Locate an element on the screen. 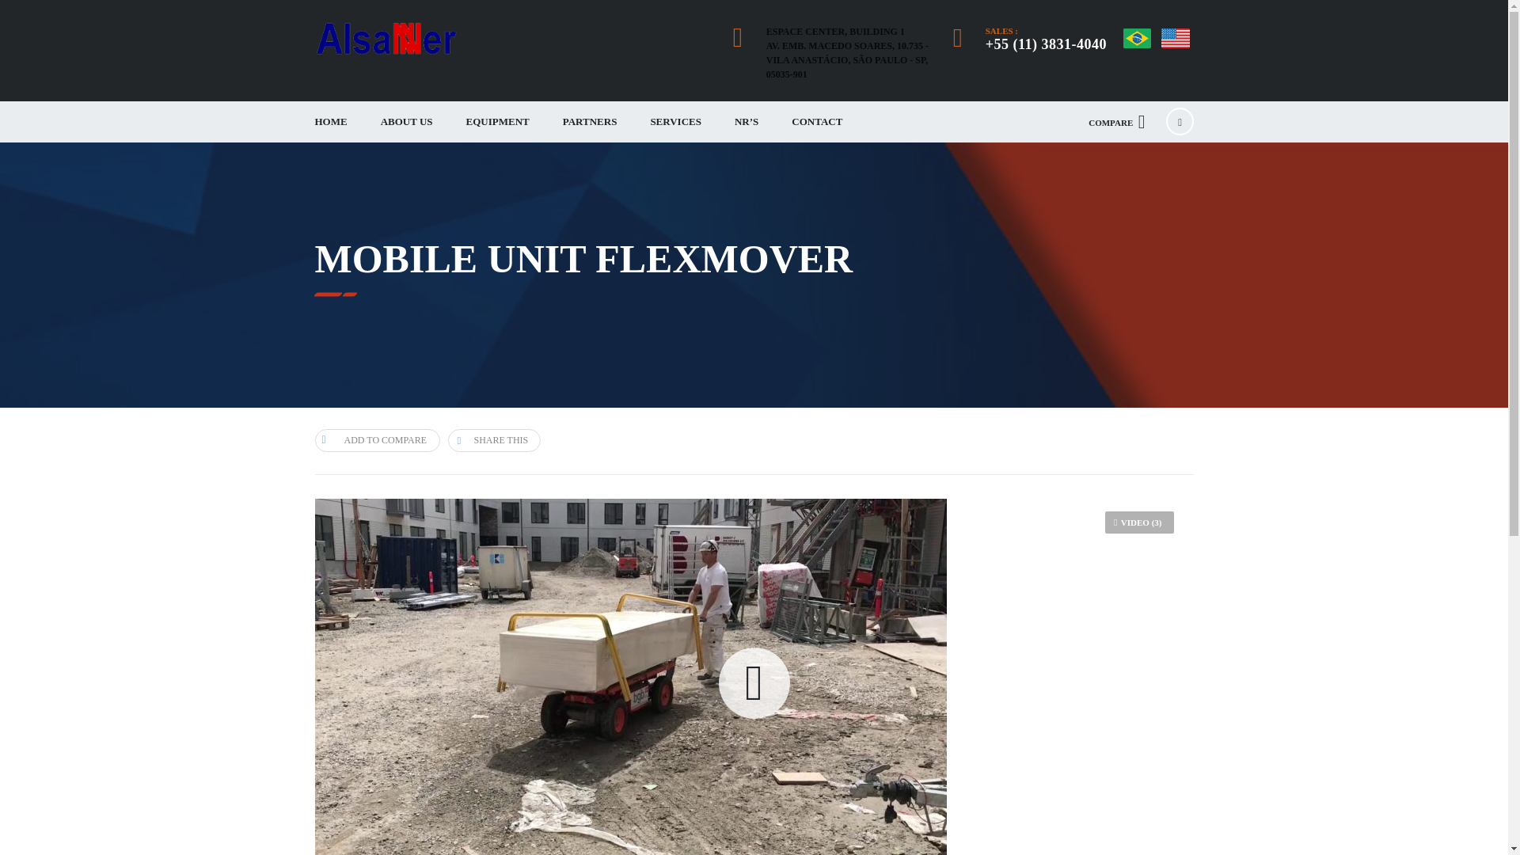 The image size is (1520, 855). Home is located at coordinates (386, 39).